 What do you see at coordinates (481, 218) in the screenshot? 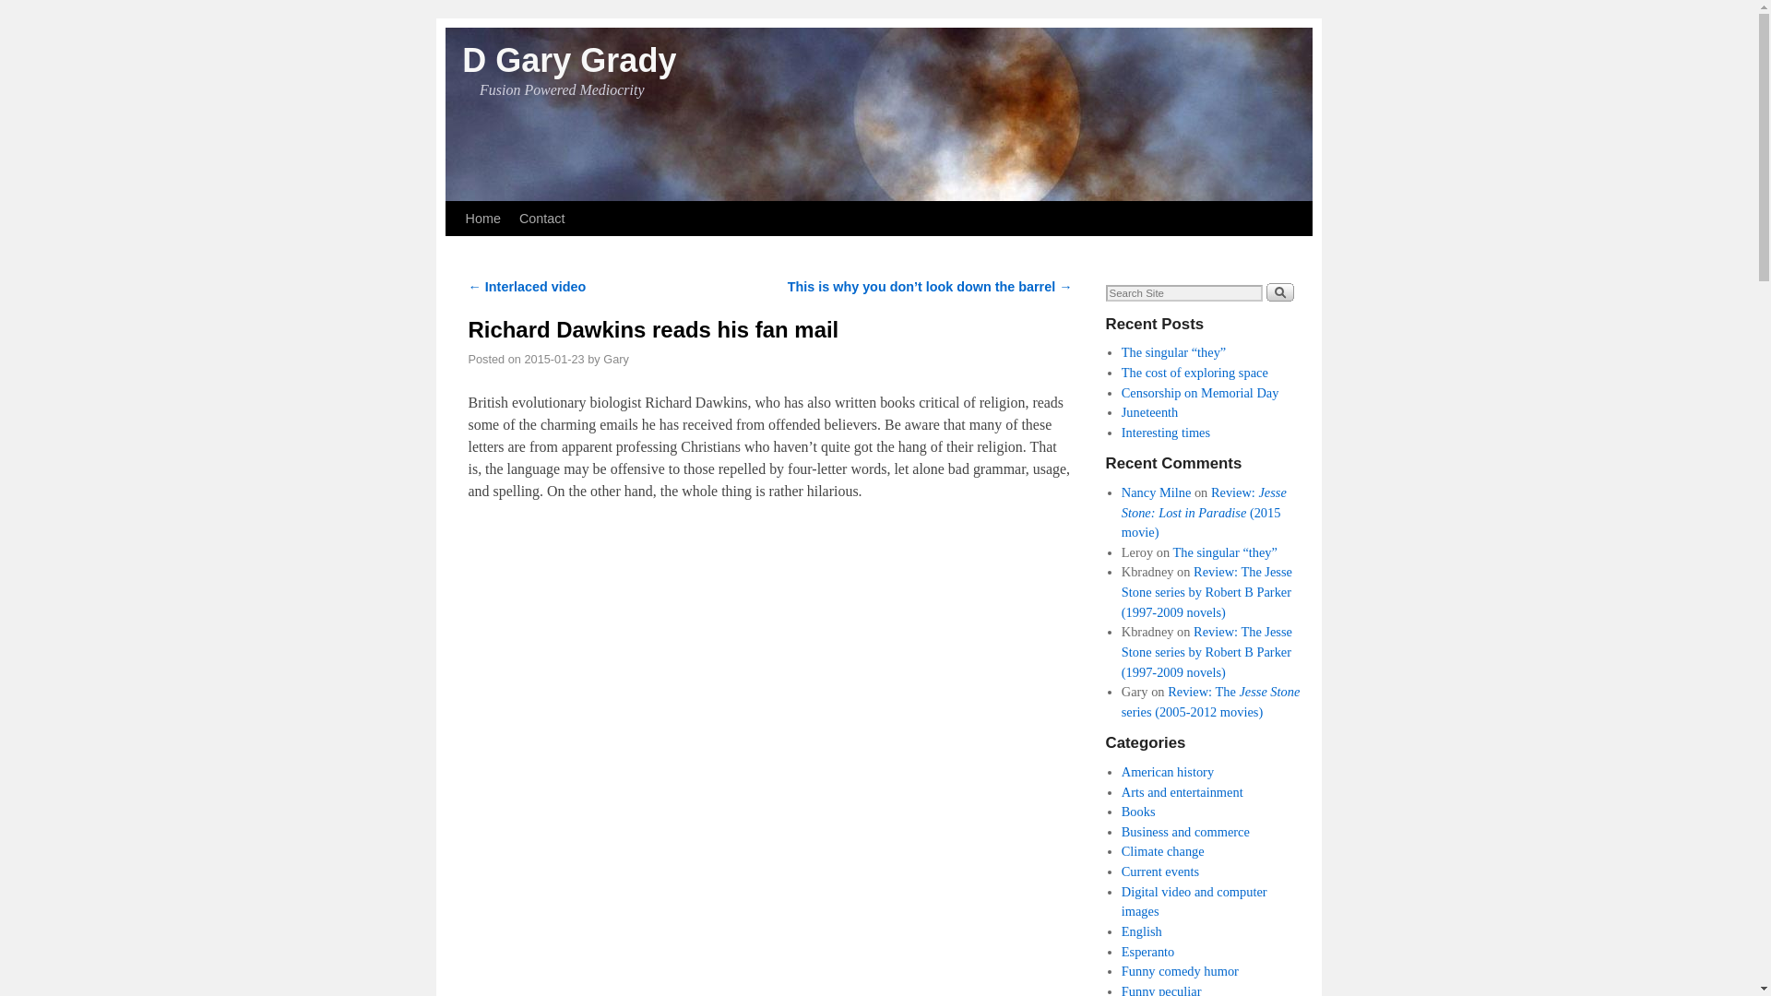
I see `Home` at bounding box center [481, 218].